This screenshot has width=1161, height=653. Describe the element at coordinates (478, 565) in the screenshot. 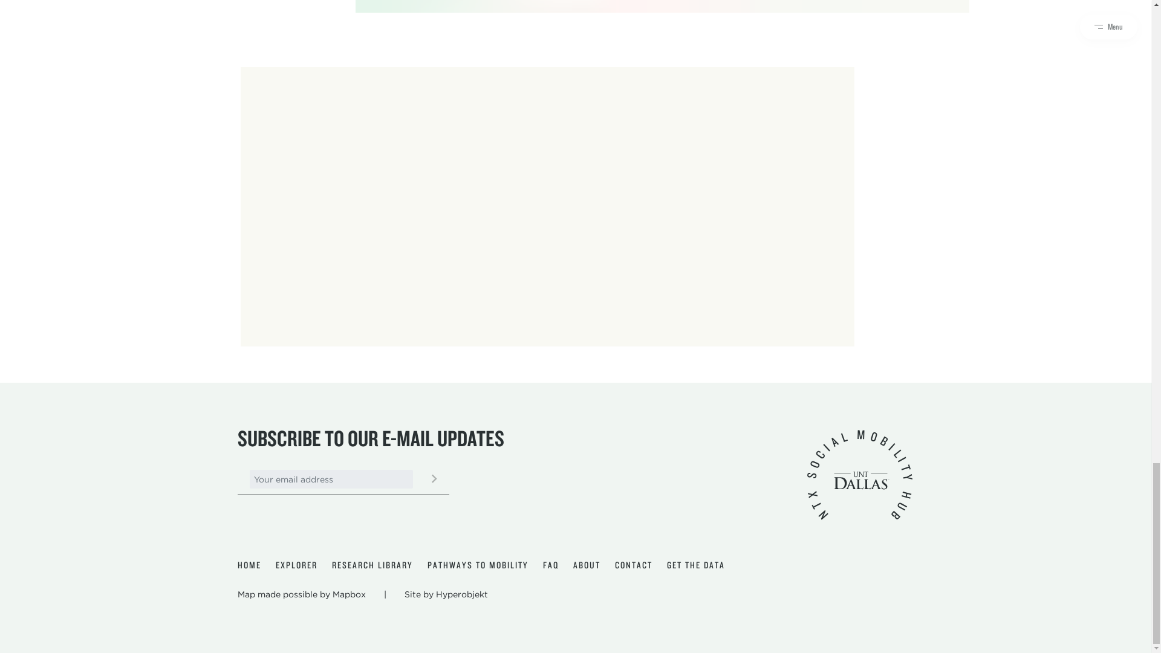

I see `PATHWAYS TO MOBILITY` at that location.